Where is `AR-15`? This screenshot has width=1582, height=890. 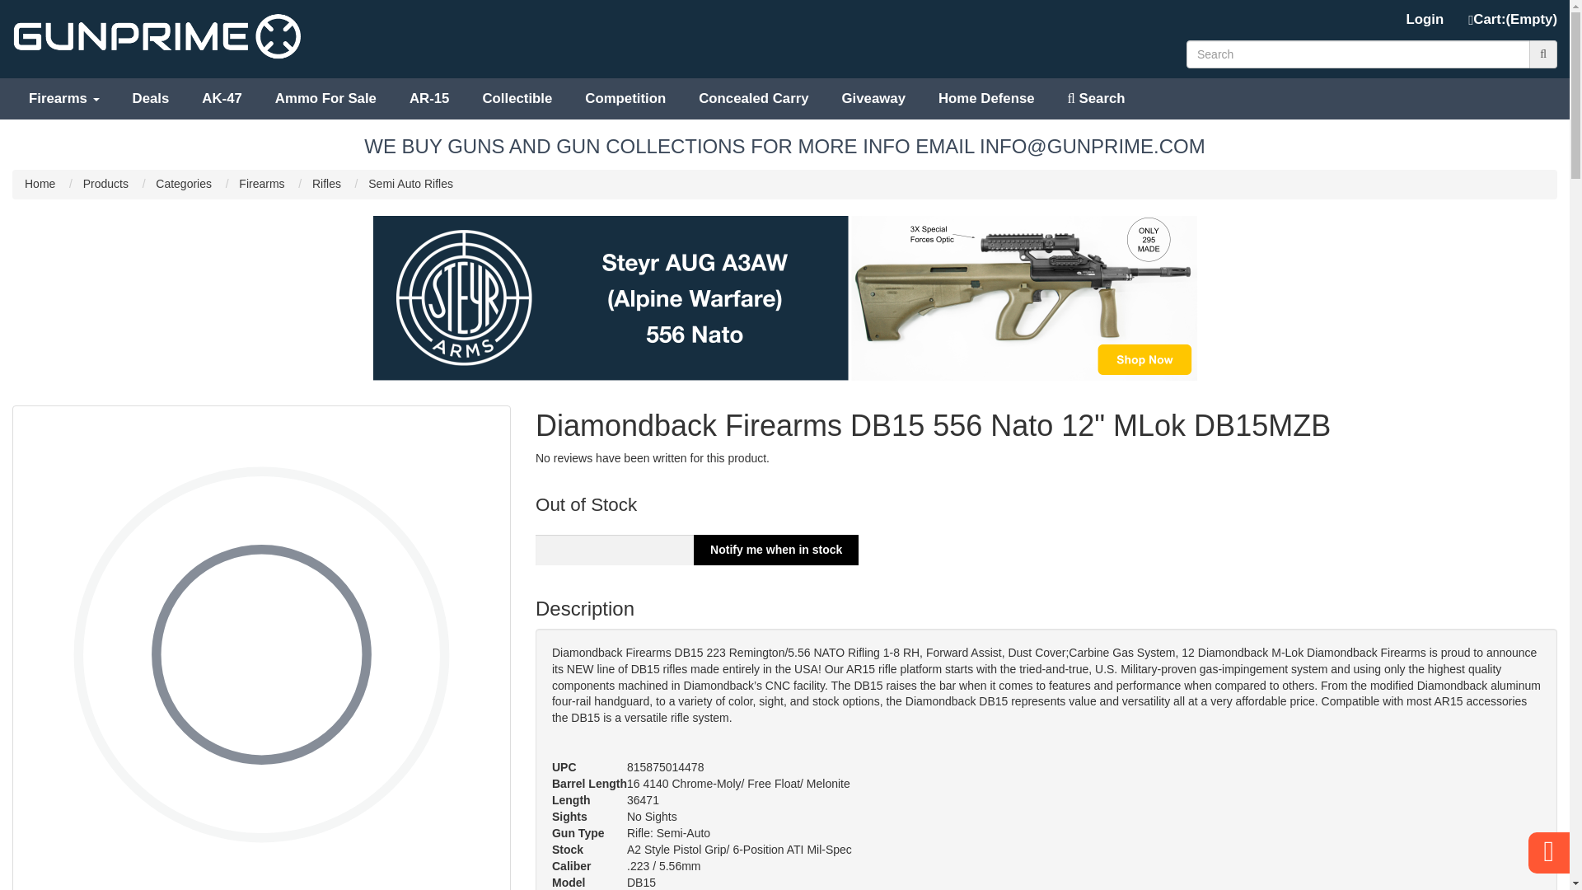 AR-15 is located at coordinates (429, 99).